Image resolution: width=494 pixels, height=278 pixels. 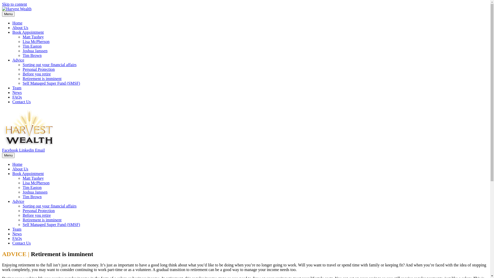 What do you see at coordinates (17, 23) in the screenshot?
I see `Home` at bounding box center [17, 23].